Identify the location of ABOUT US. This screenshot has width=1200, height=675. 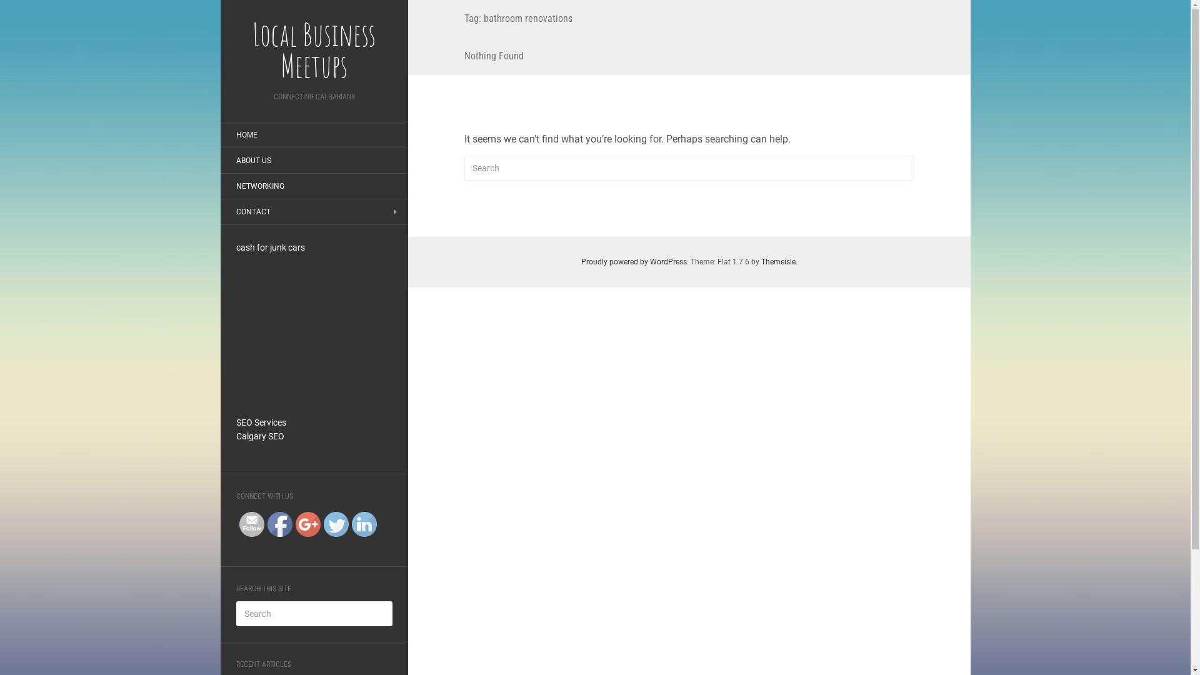
(253, 161).